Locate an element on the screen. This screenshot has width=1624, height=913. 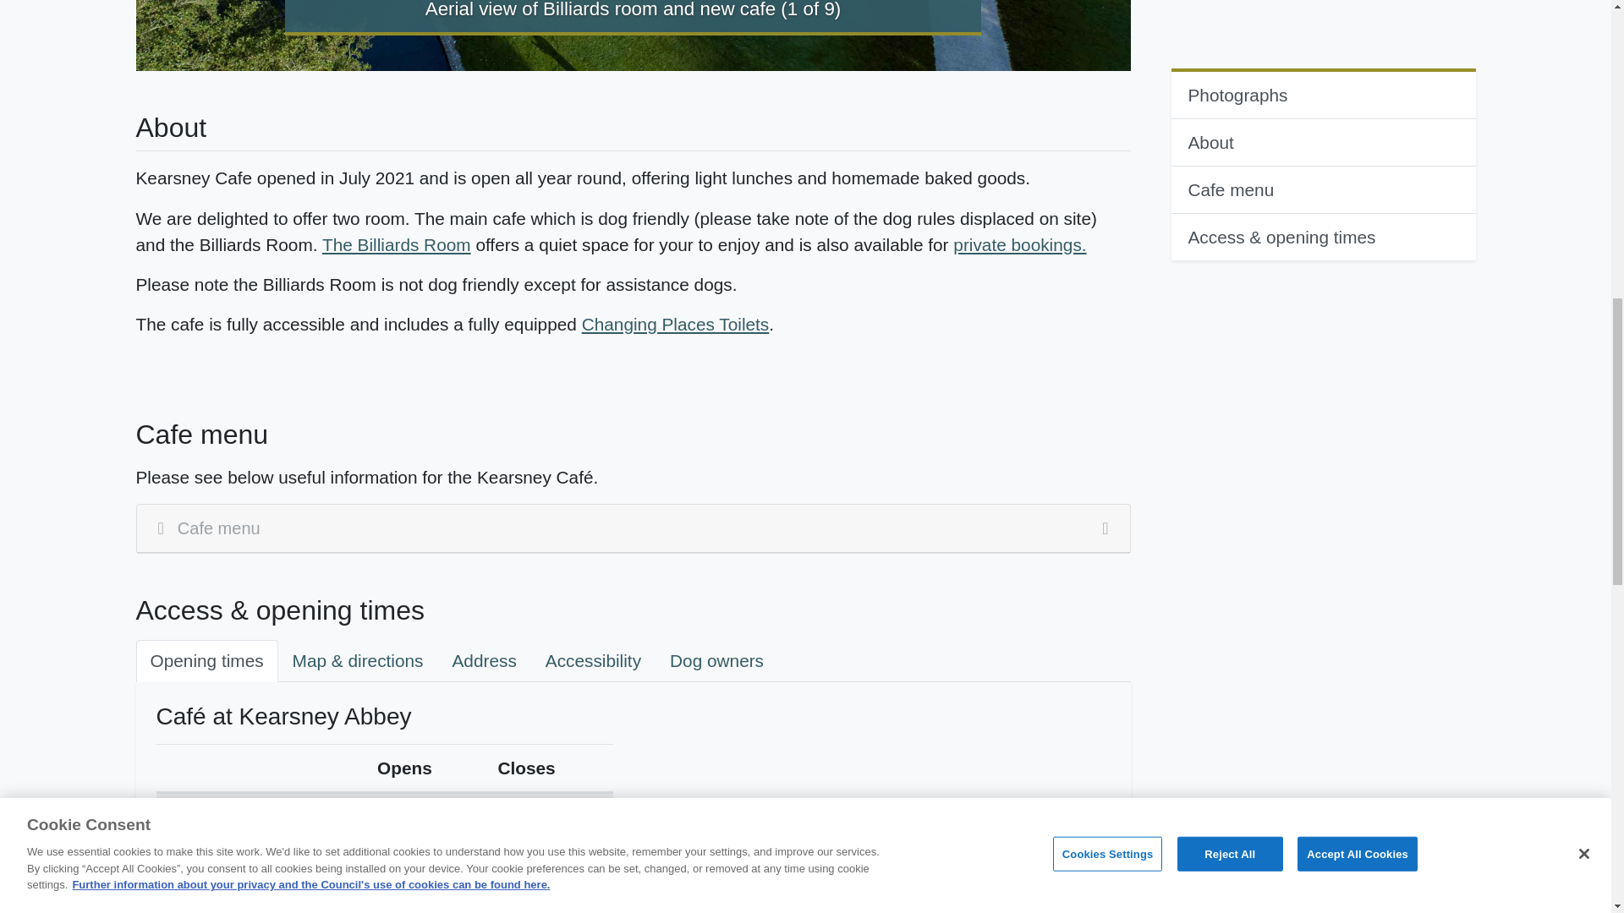
Private Event Hire is located at coordinates (1020, 244).